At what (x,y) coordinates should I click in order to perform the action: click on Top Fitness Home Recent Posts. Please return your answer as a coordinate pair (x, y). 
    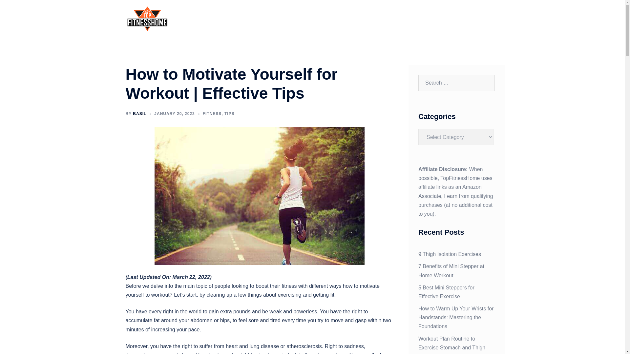
    Looking at the image, I should click on (385, 19).